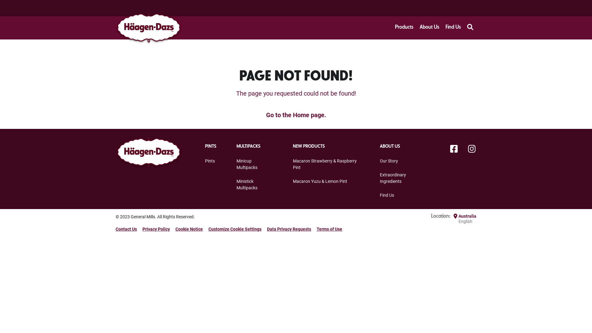 This screenshot has height=333, width=592. What do you see at coordinates (430, 28) in the screenshot?
I see `About Us` at bounding box center [430, 28].